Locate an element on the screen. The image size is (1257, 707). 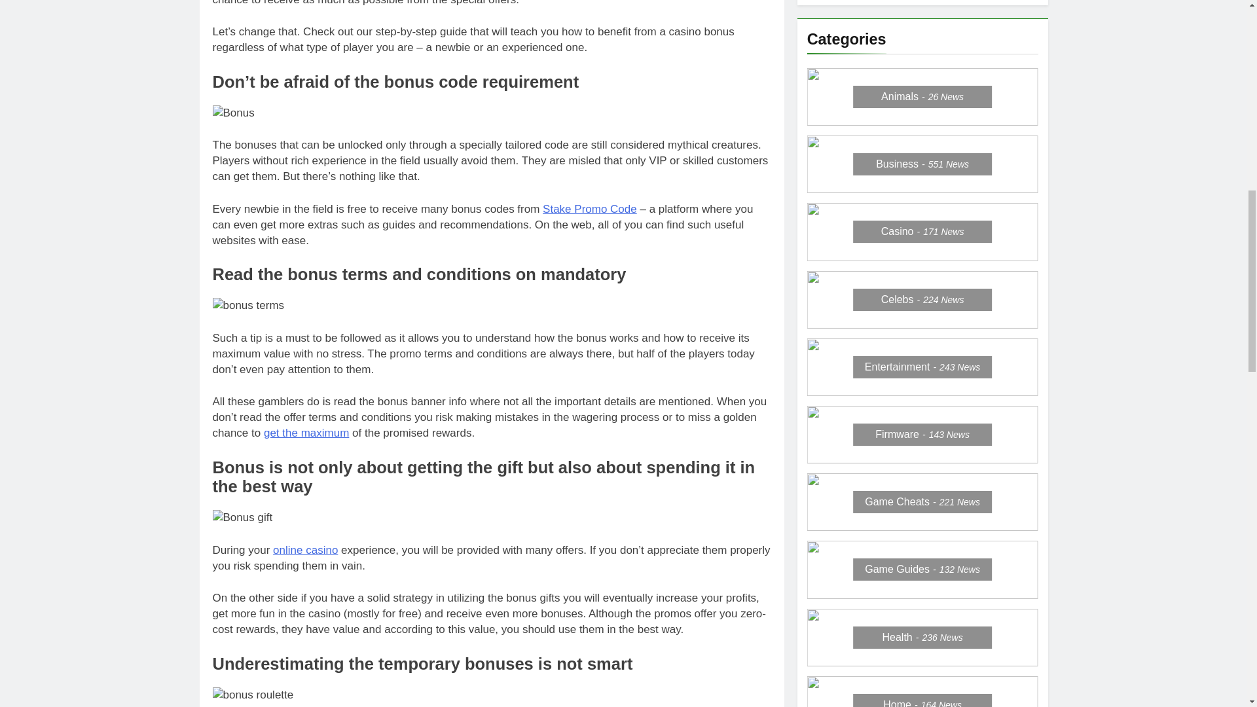
Stake Promo Code is located at coordinates (590, 209).